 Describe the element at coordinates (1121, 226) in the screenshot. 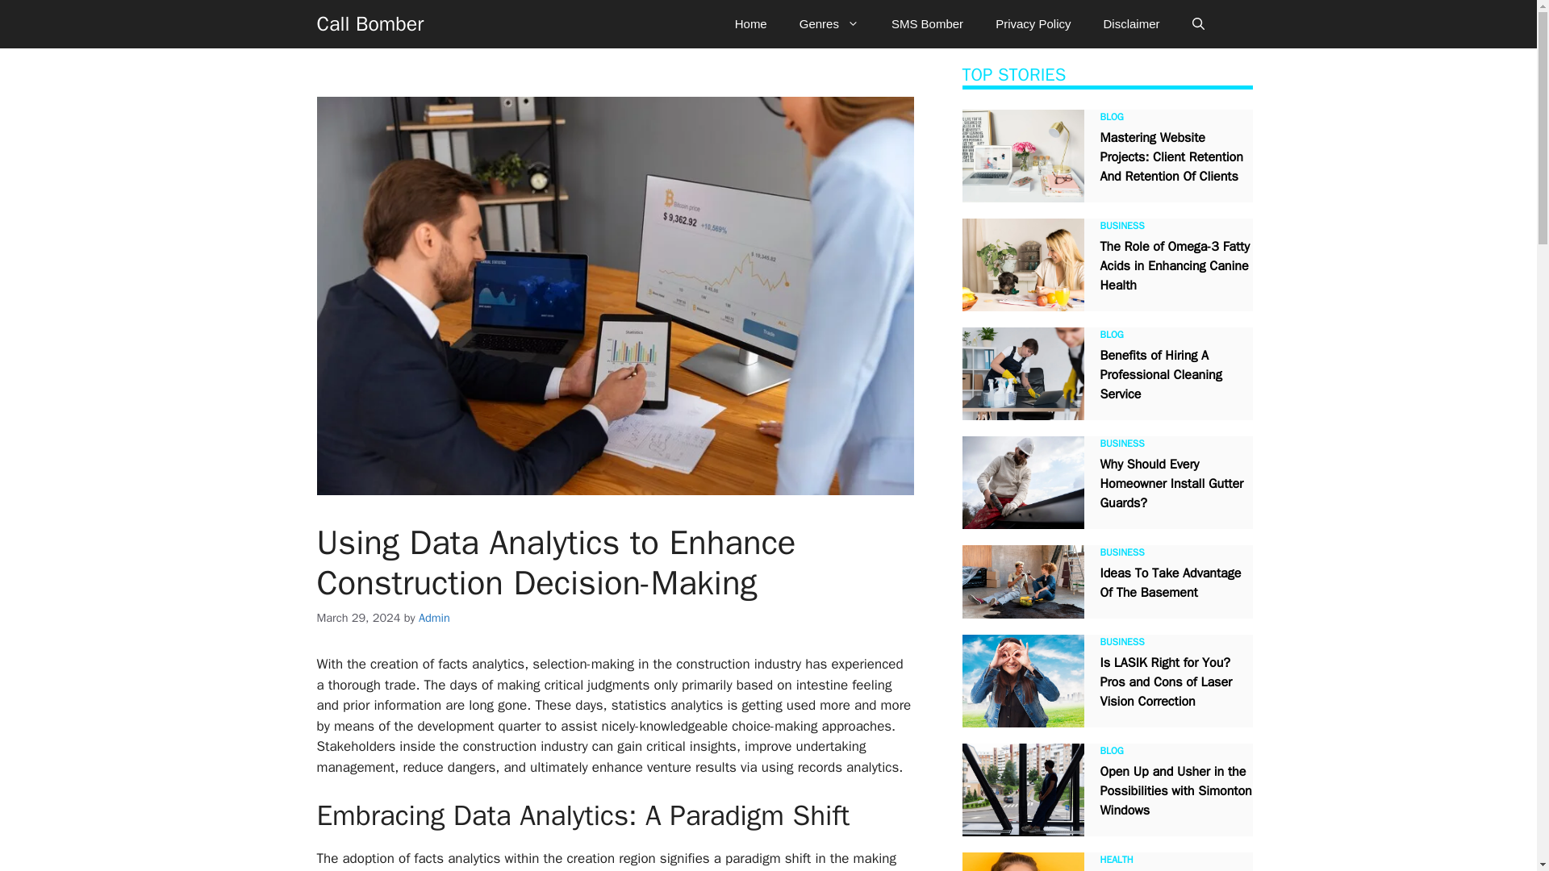

I see `BUSINESS` at that location.